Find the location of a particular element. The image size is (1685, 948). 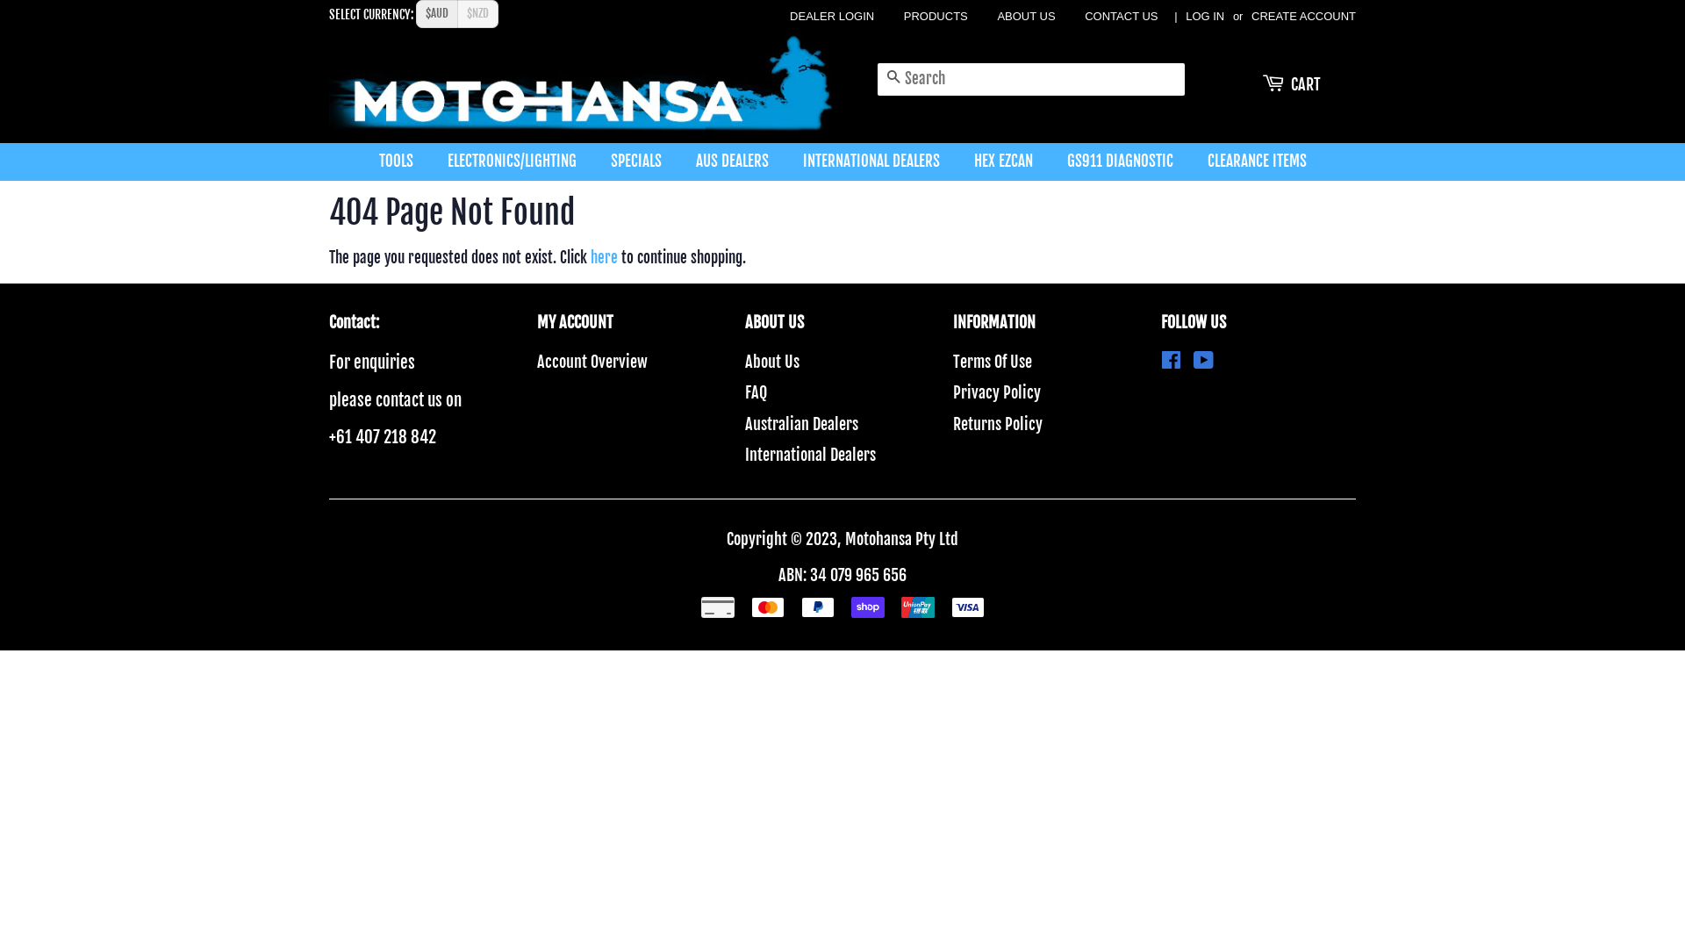

About Us is located at coordinates (772, 362).